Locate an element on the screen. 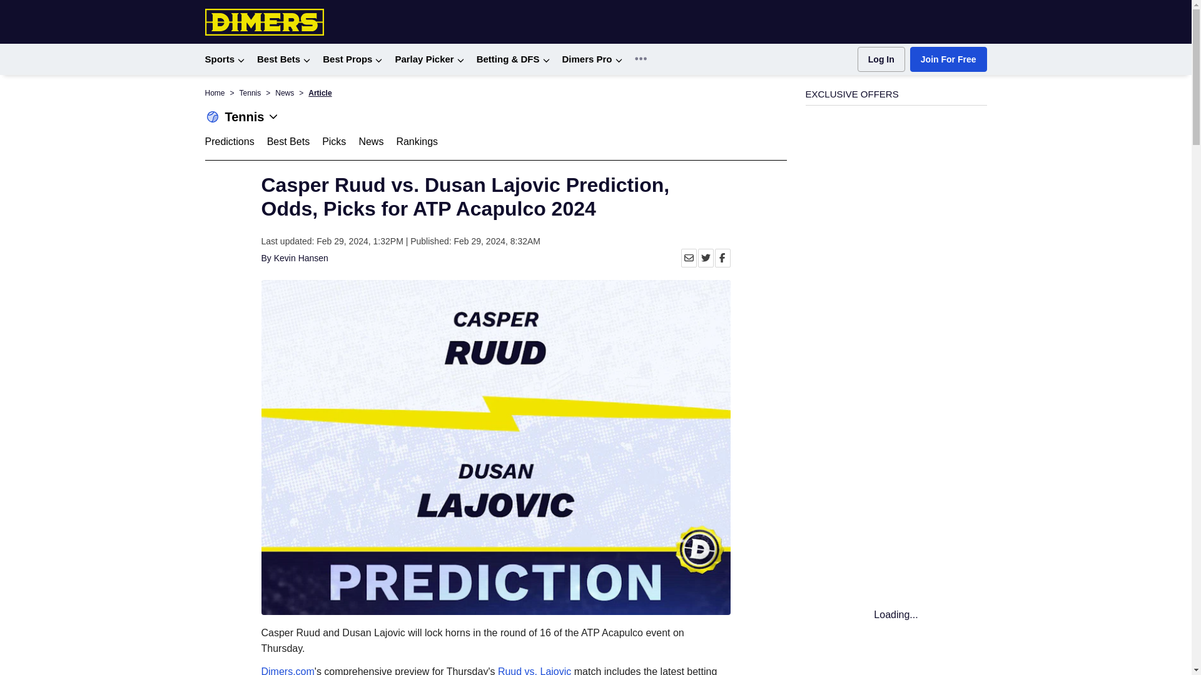  Parlay Picker is located at coordinates (429, 59).